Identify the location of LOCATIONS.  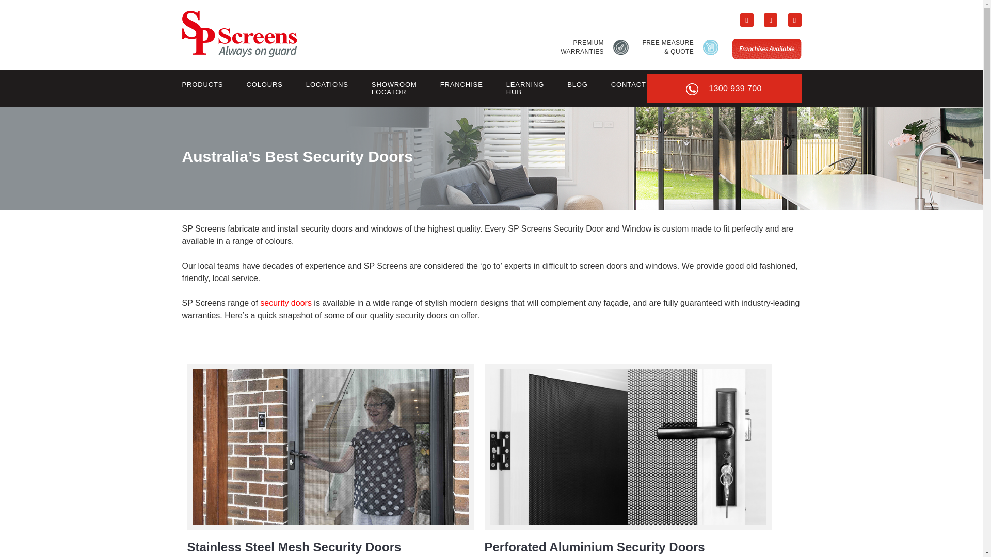
(264, 85).